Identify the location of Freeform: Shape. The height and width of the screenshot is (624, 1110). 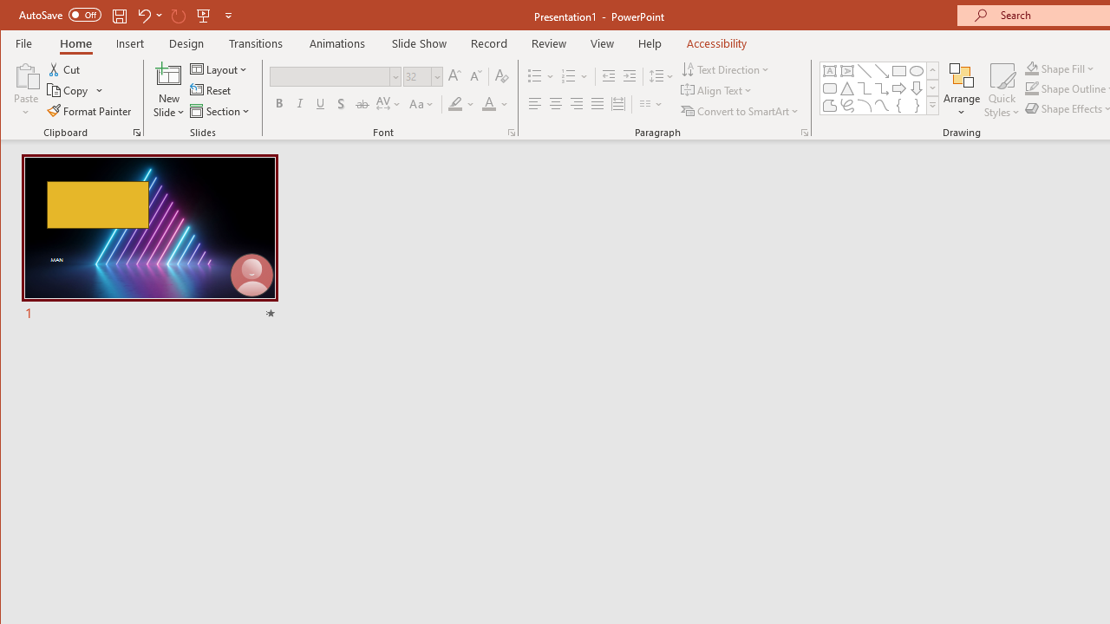
(829, 106).